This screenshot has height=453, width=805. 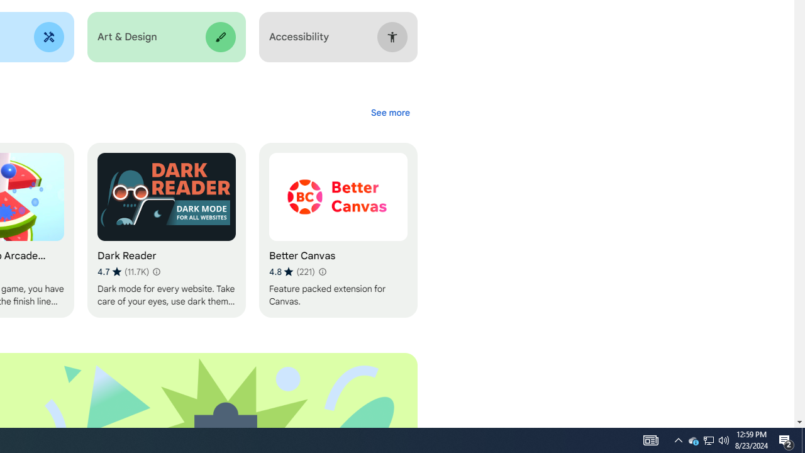 I want to click on Average rating 4.8 out of 5 stars. 221 ratings., so click(x=292, y=272).